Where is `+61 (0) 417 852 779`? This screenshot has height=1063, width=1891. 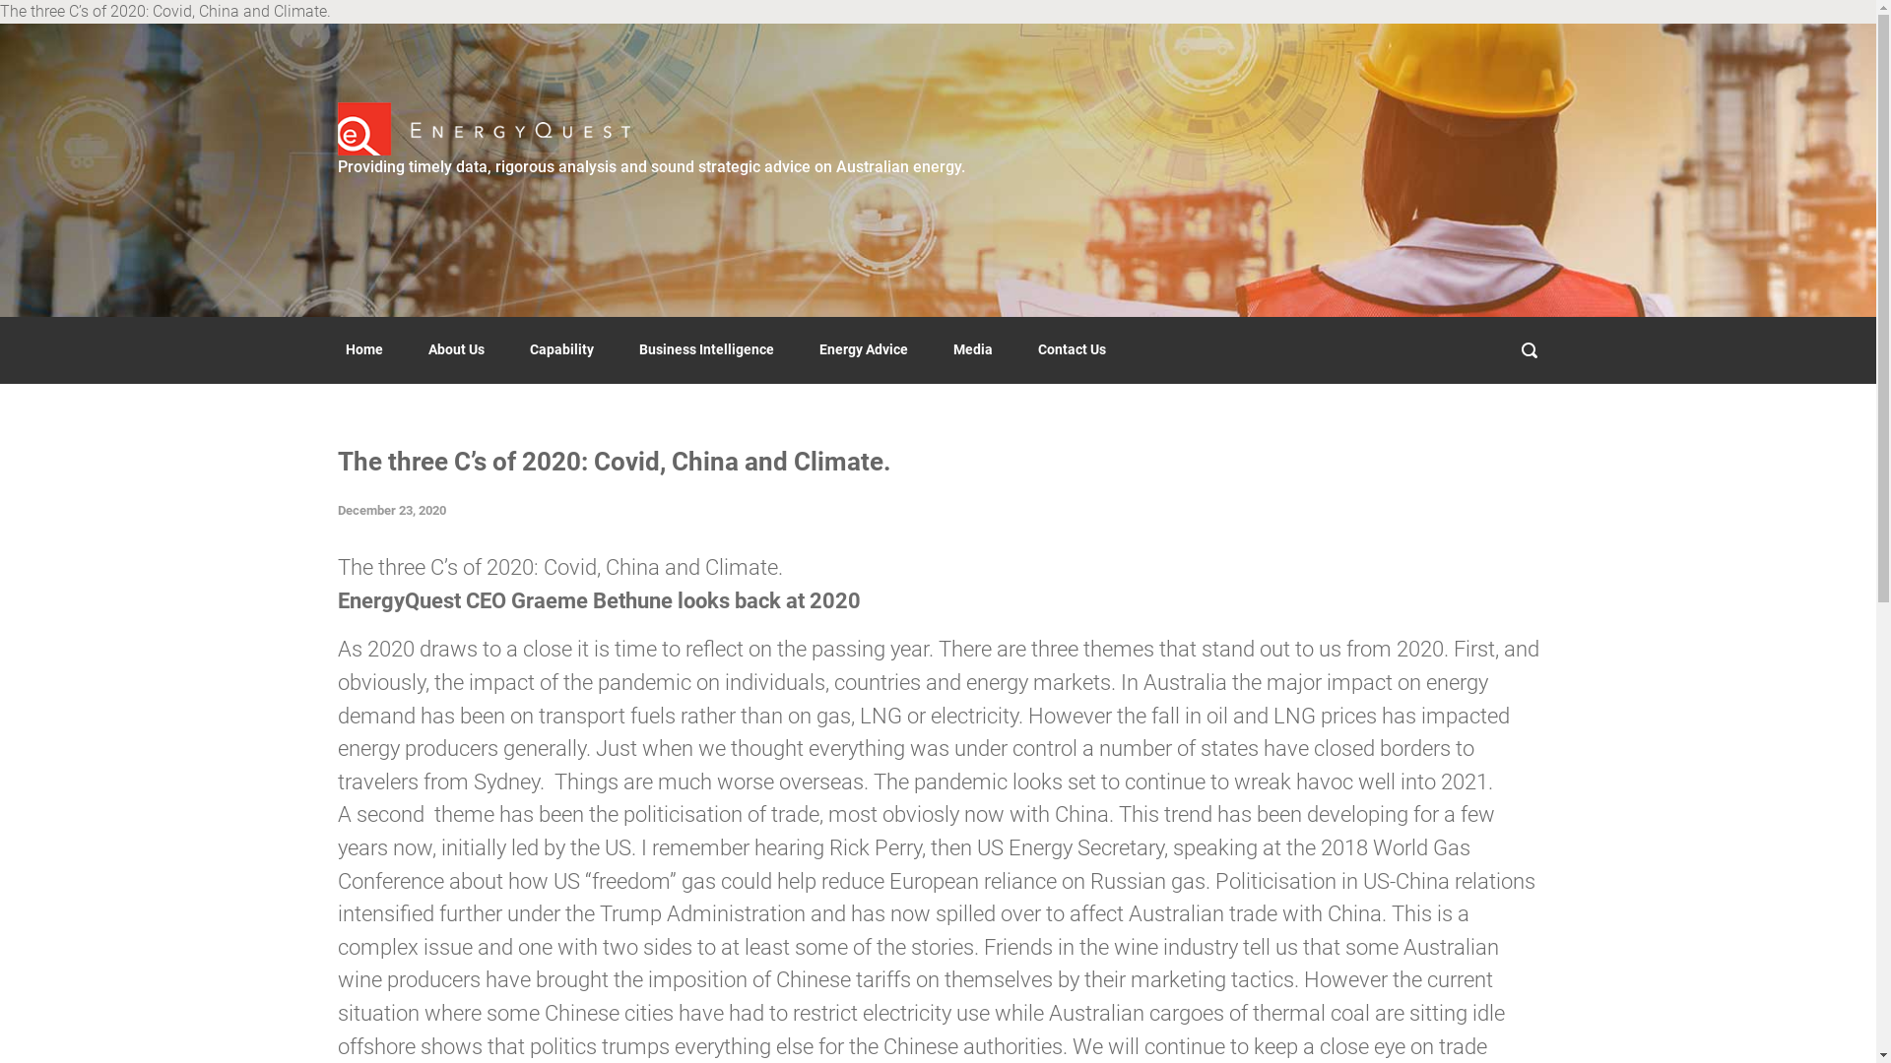 +61 (0) 417 852 779 is located at coordinates (1477, 866).